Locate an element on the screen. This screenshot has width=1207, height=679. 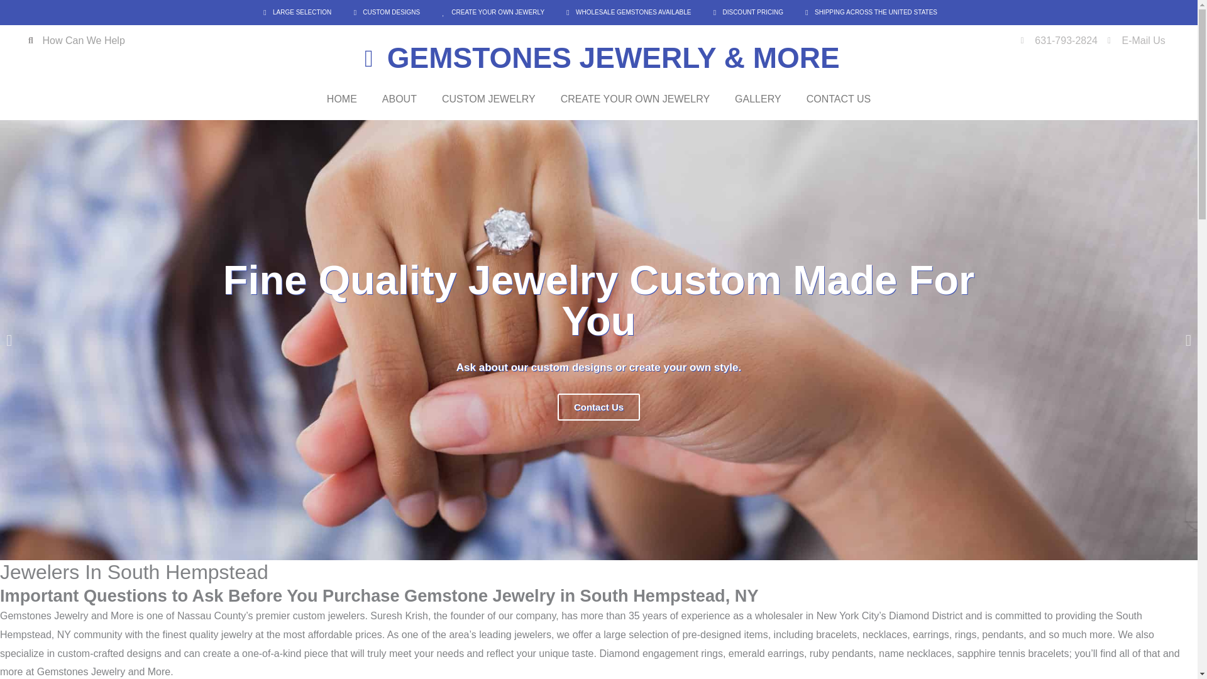
CREATE YOUR OWN JEWELRY is located at coordinates (635, 99).